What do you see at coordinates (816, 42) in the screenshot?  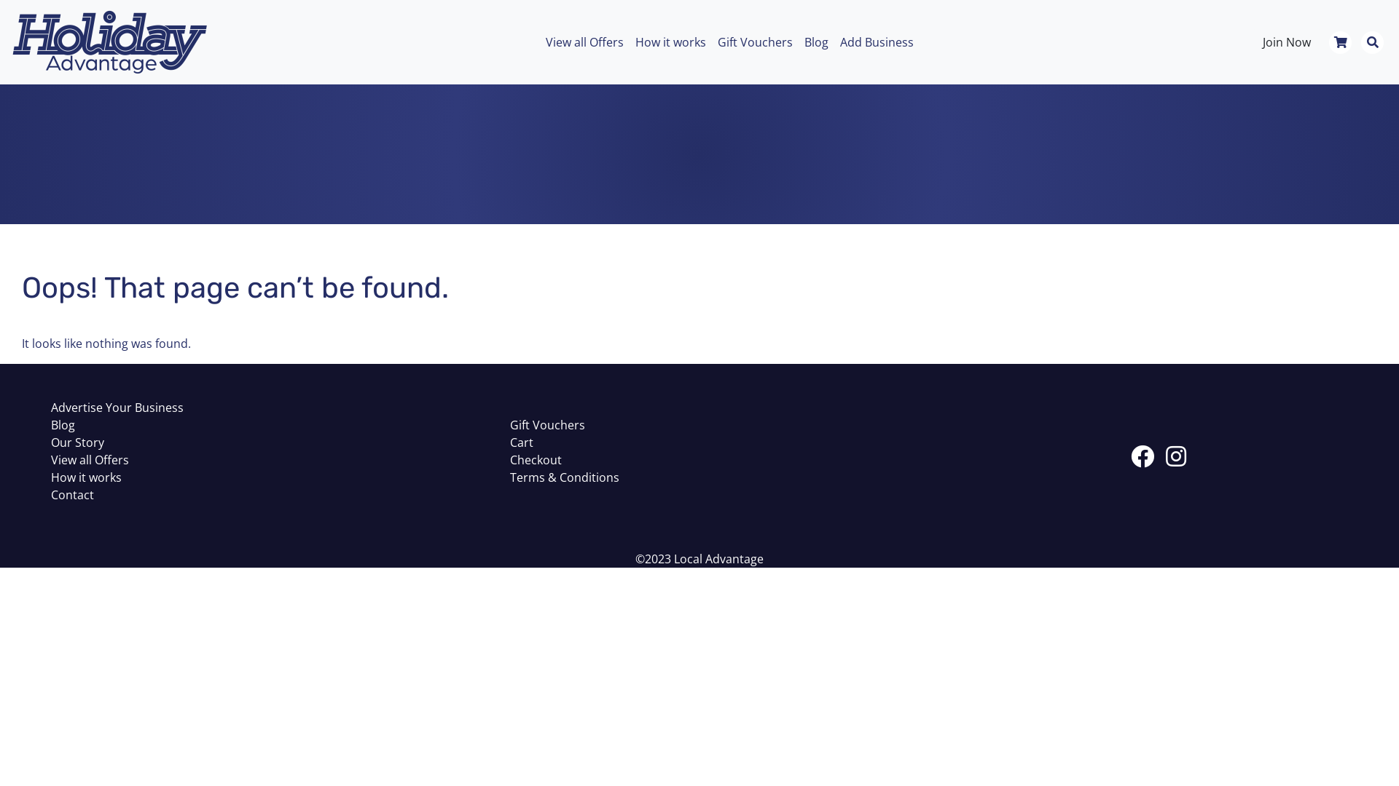 I see `Blog` at bounding box center [816, 42].